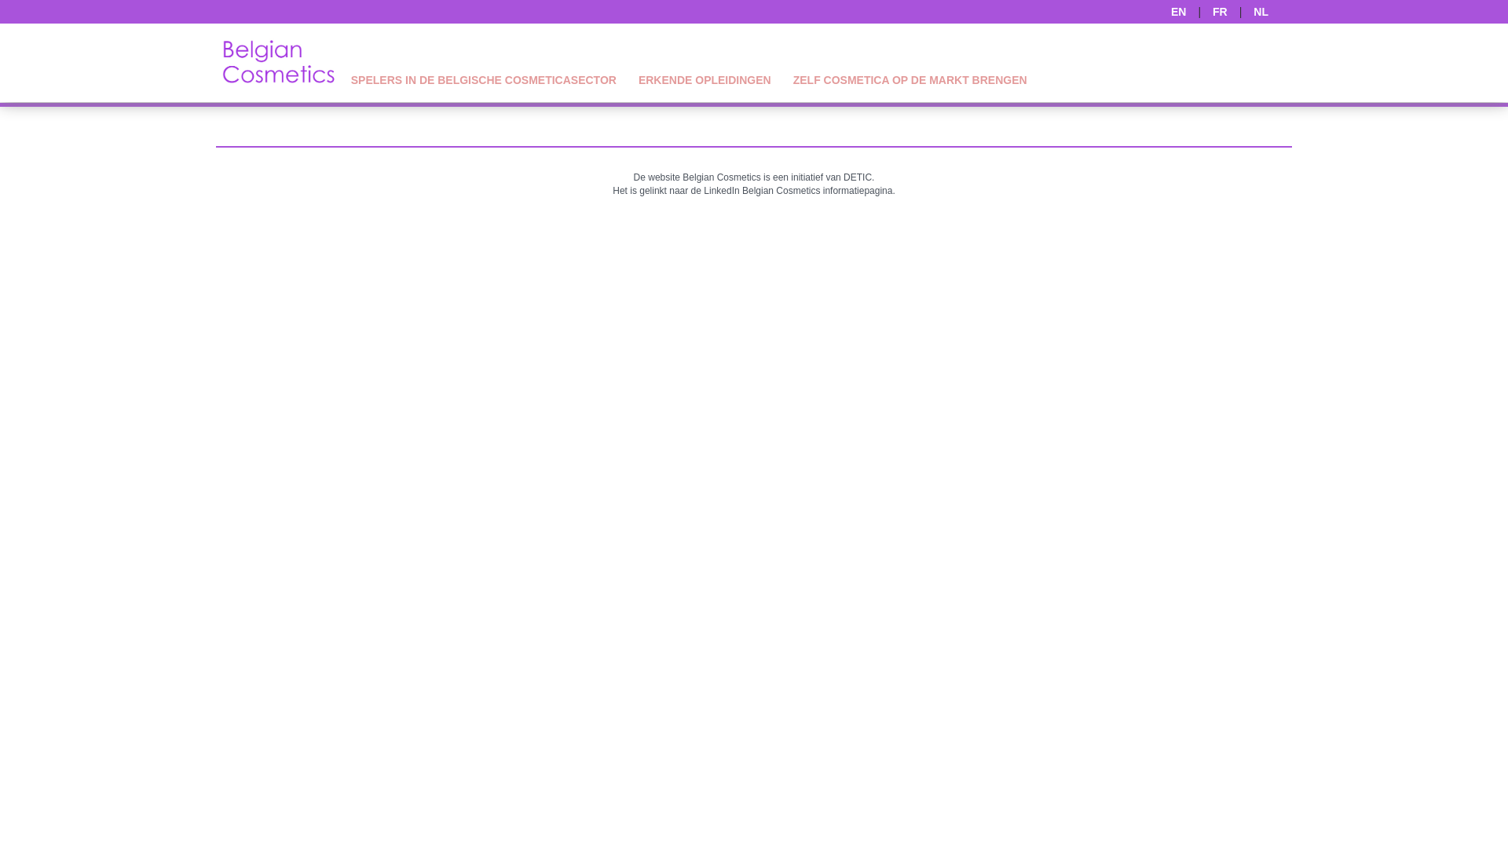 The height and width of the screenshot is (848, 1508). What do you see at coordinates (484, 82) in the screenshot?
I see `SPELERS IN DE BELGISCHE COSMETICASECTOR` at bounding box center [484, 82].